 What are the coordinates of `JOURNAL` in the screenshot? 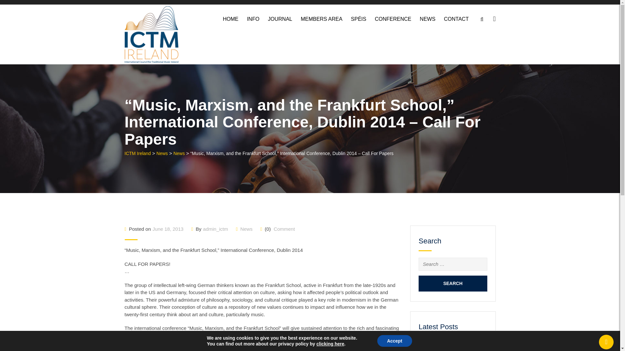 It's located at (280, 19).